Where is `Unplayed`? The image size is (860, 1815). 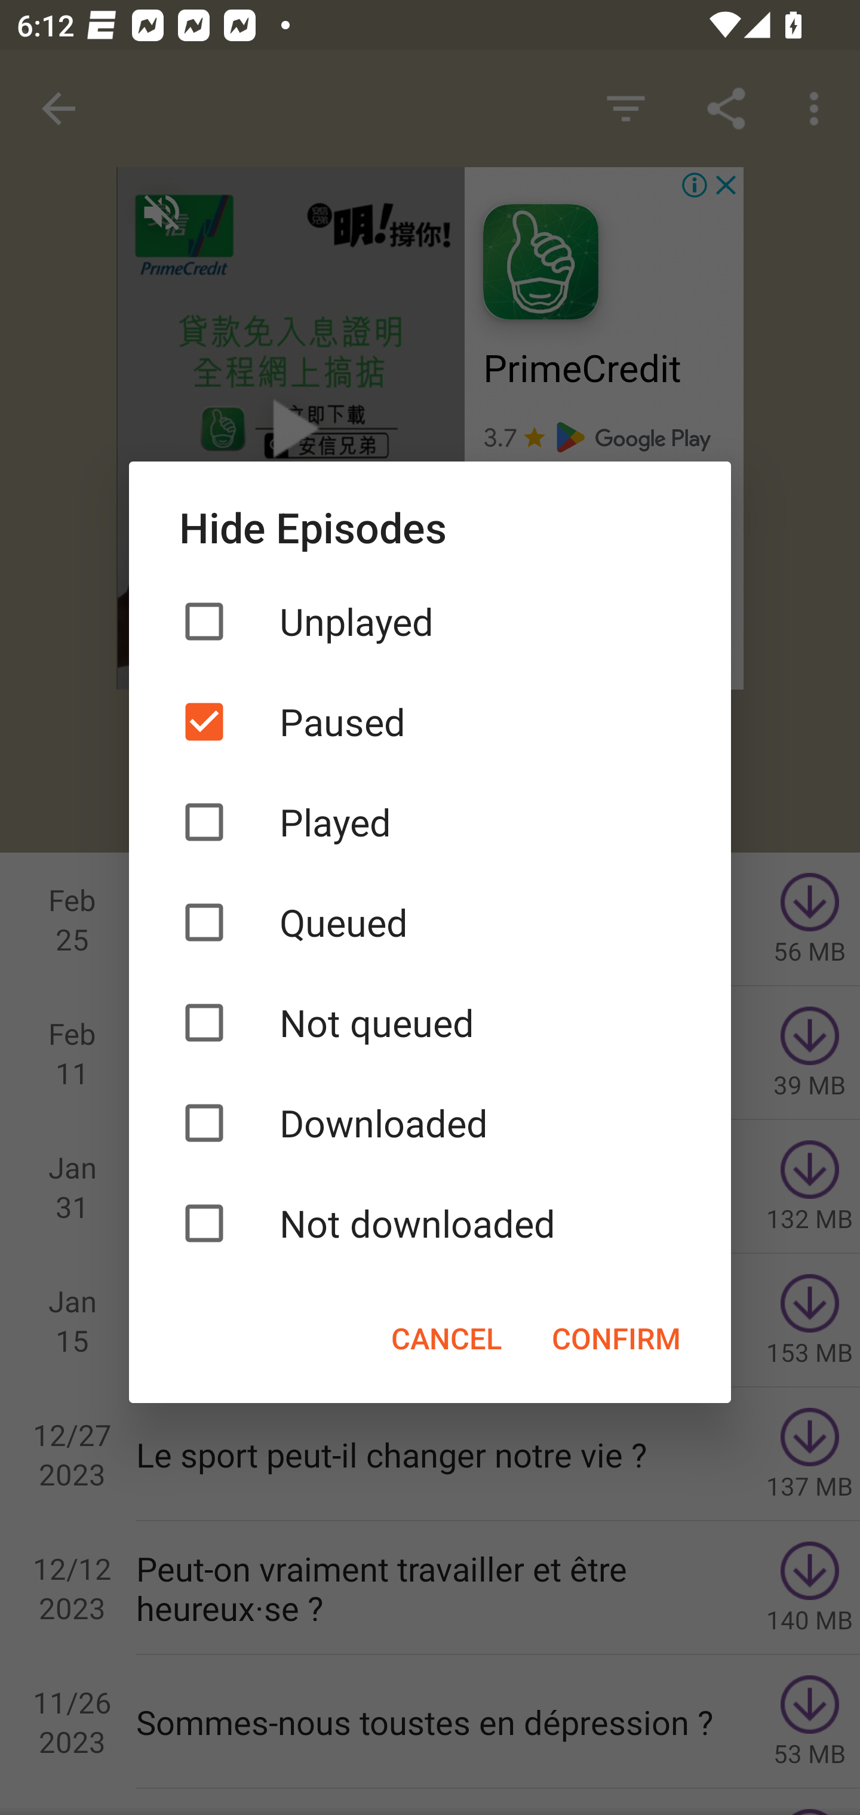
Unplayed is located at coordinates (430, 621).